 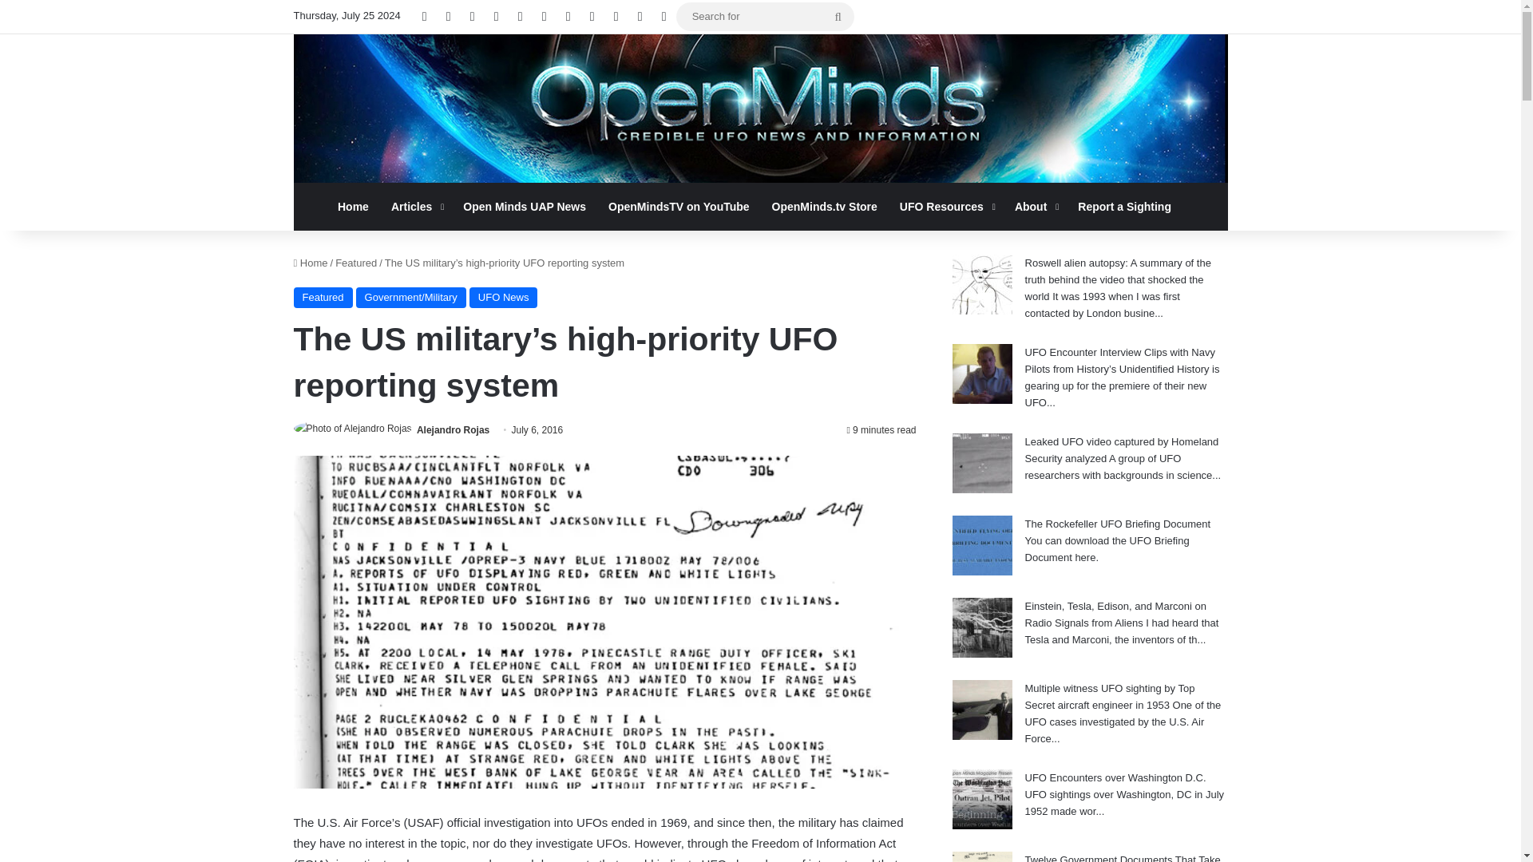 What do you see at coordinates (765, 16) in the screenshot?
I see `Search for` at bounding box center [765, 16].